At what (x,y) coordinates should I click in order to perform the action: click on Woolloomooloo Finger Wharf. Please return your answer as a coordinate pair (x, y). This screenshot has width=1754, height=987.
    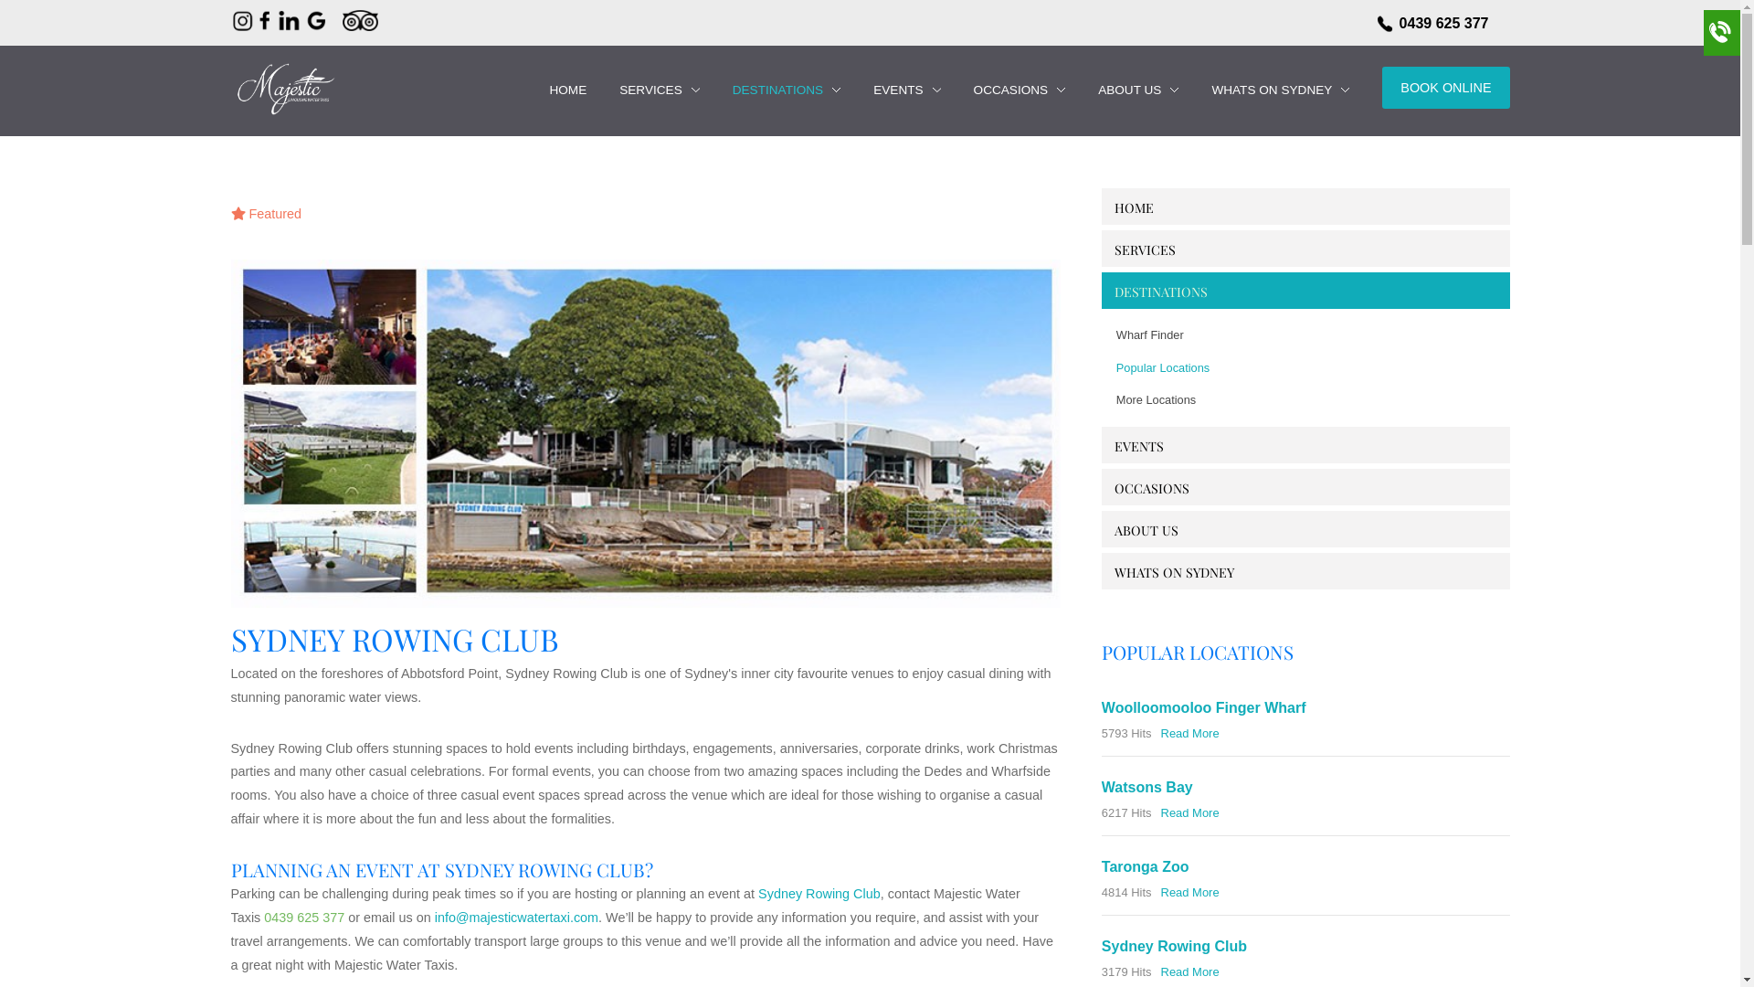
    Looking at the image, I should click on (1204, 707).